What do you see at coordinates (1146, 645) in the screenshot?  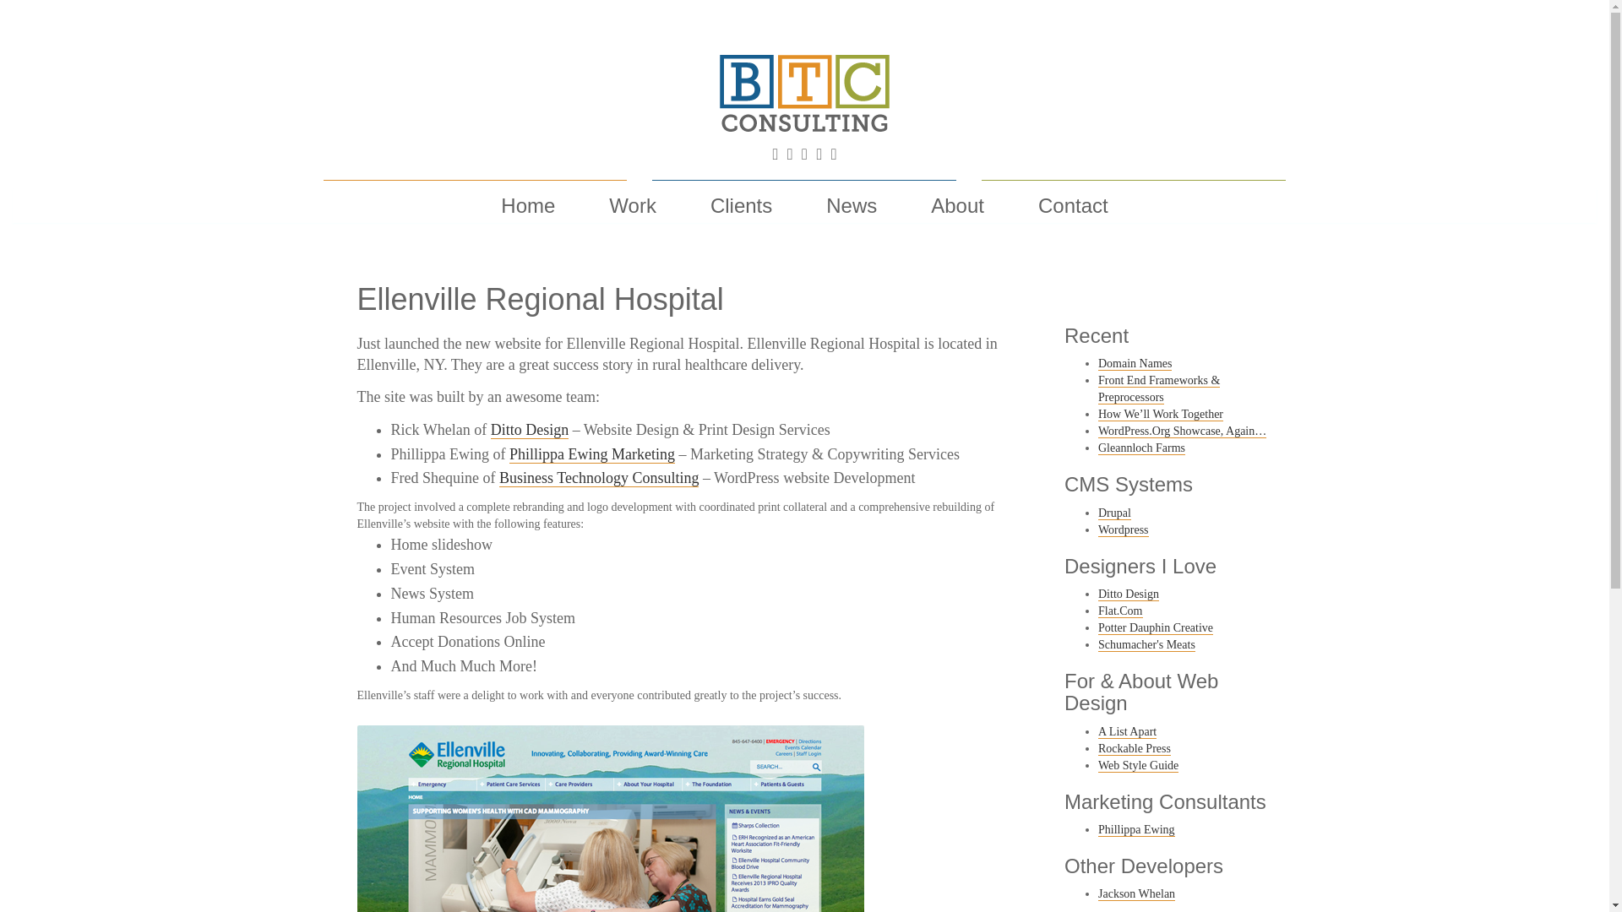 I see `Schumacher's Meats` at bounding box center [1146, 645].